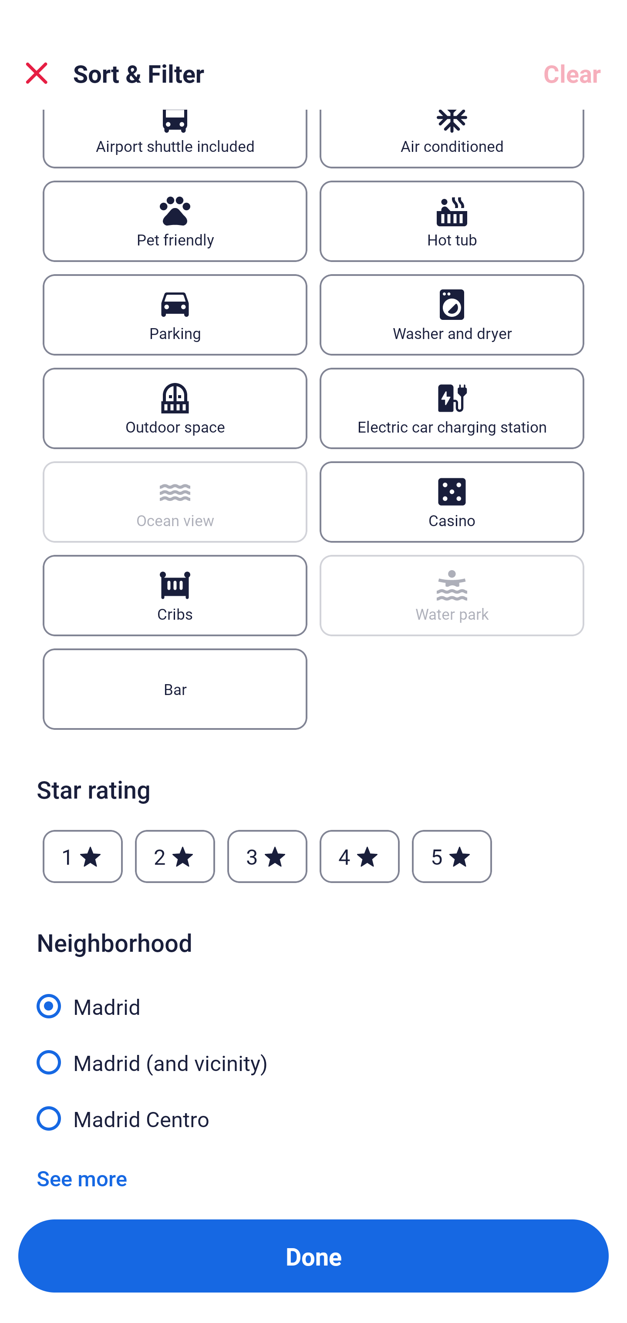 Image resolution: width=627 pixels, height=1323 pixels. What do you see at coordinates (175, 221) in the screenshot?
I see `Pet friendly` at bounding box center [175, 221].